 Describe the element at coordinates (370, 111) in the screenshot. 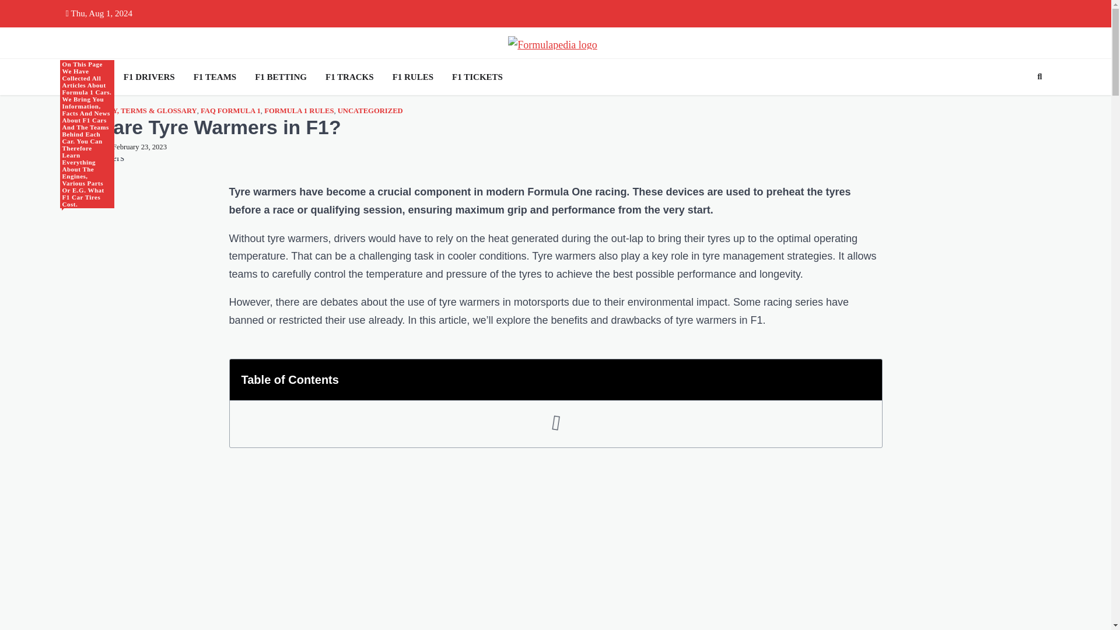

I see `UNCATEGORIZED` at that location.